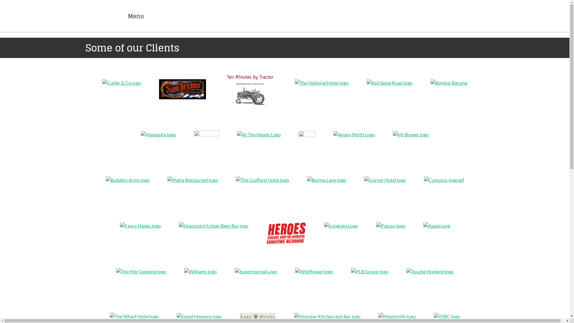 The image size is (574, 323). I want to click on Asado logo, so click(436, 226).